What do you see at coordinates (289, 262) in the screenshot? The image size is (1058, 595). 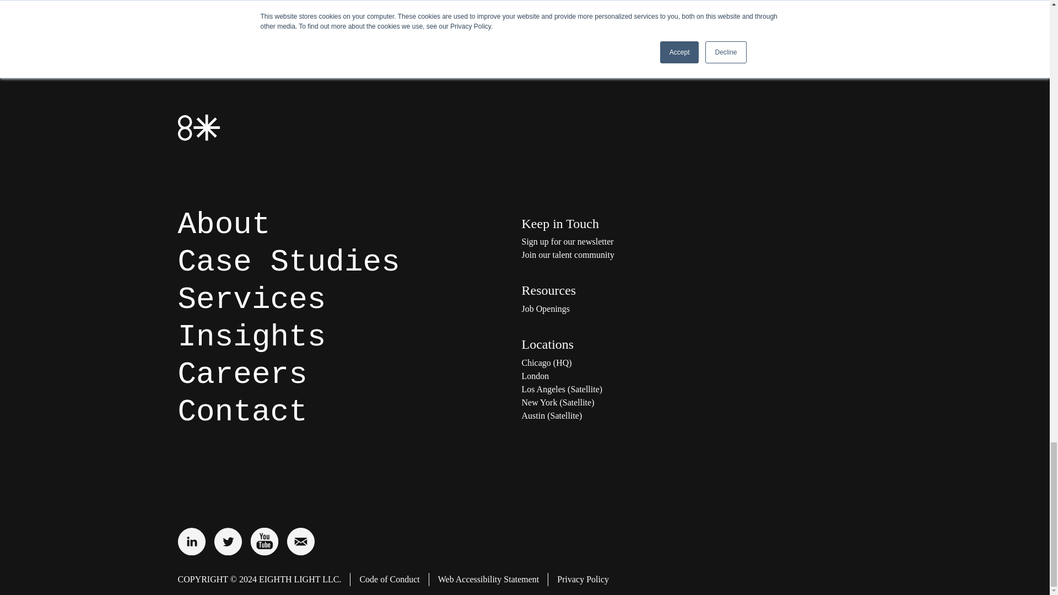 I see `Case Studies` at bounding box center [289, 262].